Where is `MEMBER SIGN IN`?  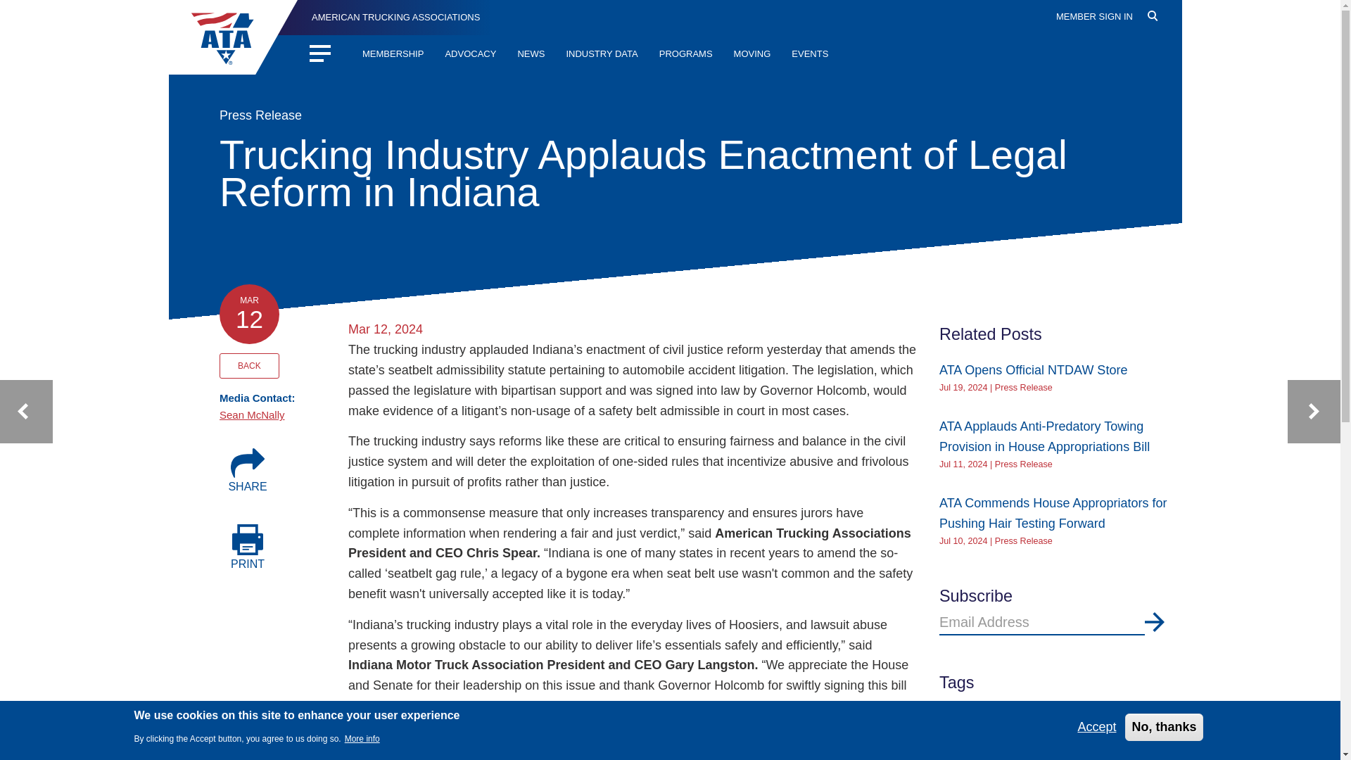
MEMBER SIGN IN is located at coordinates (1095, 17).